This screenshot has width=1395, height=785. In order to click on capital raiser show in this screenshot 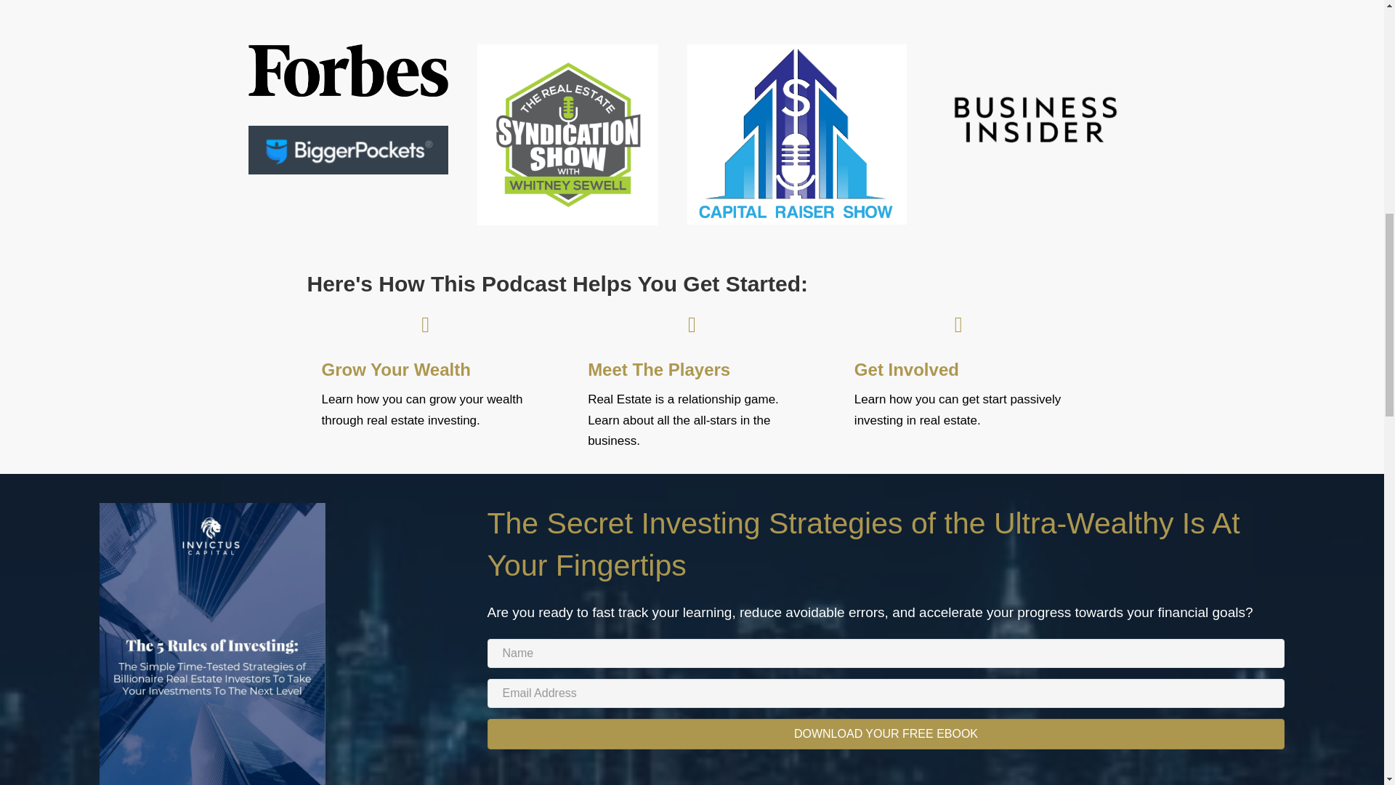, I will do `click(797, 134)`.